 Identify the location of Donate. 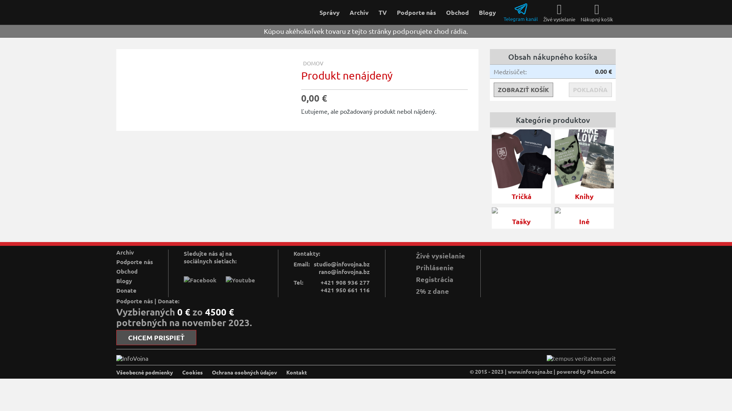
(127, 290).